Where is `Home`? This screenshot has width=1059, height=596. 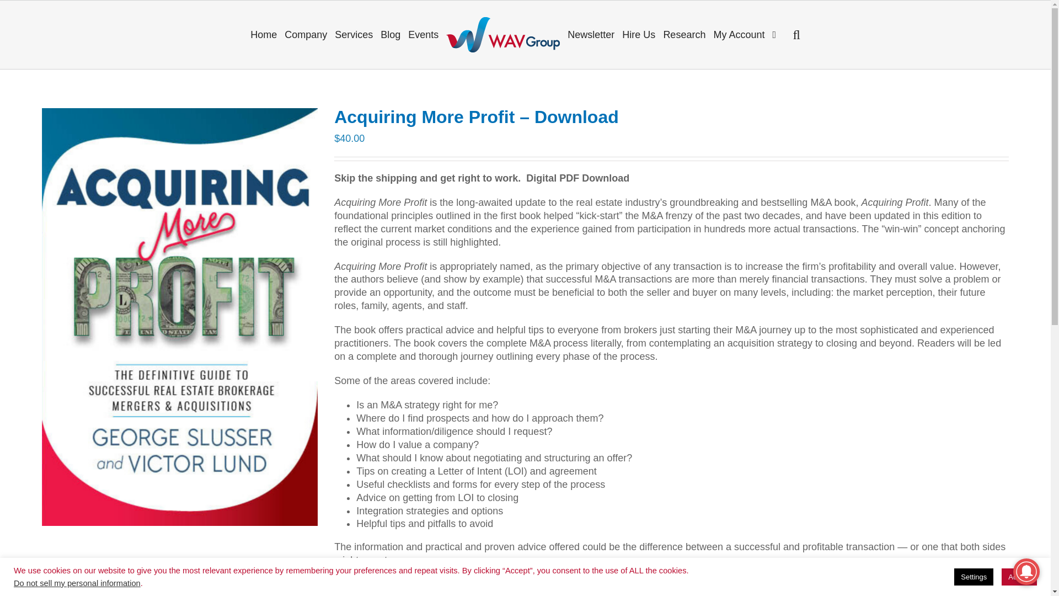 Home is located at coordinates (264, 34).